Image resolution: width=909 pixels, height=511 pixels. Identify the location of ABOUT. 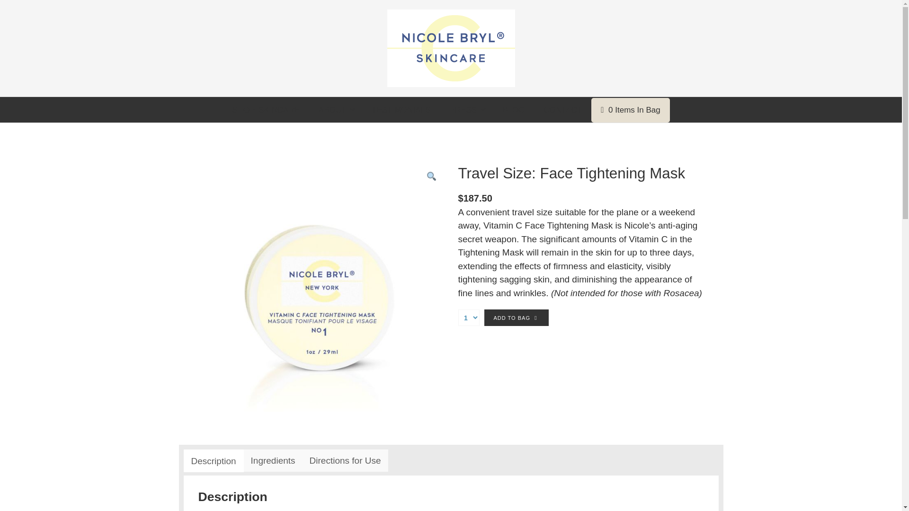
(335, 110).